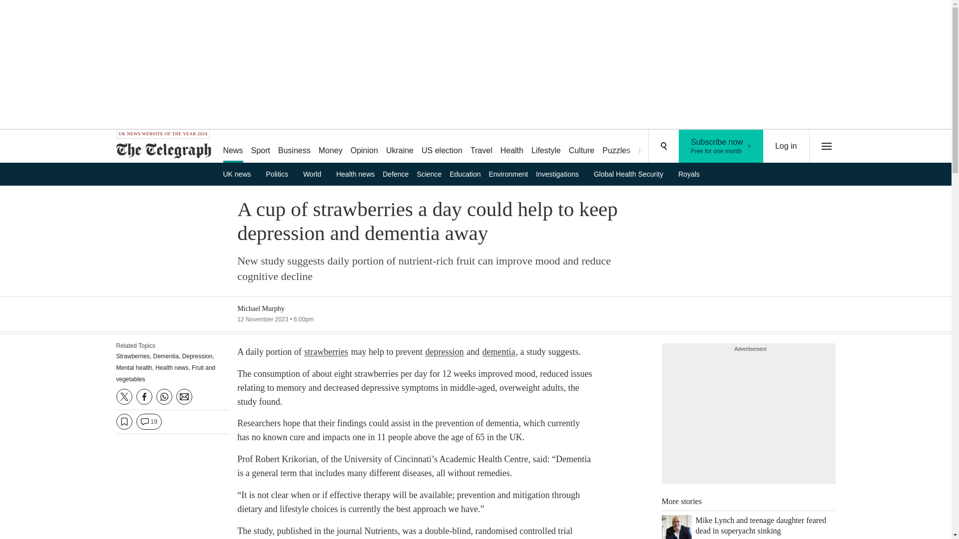 The width and height of the screenshot is (959, 539). What do you see at coordinates (721, 146) in the screenshot?
I see `Money` at bounding box center [721, 146].